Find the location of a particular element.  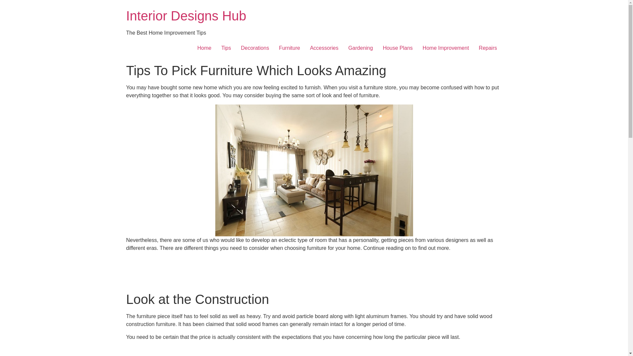

Tips is located at coordinates (226, 48).